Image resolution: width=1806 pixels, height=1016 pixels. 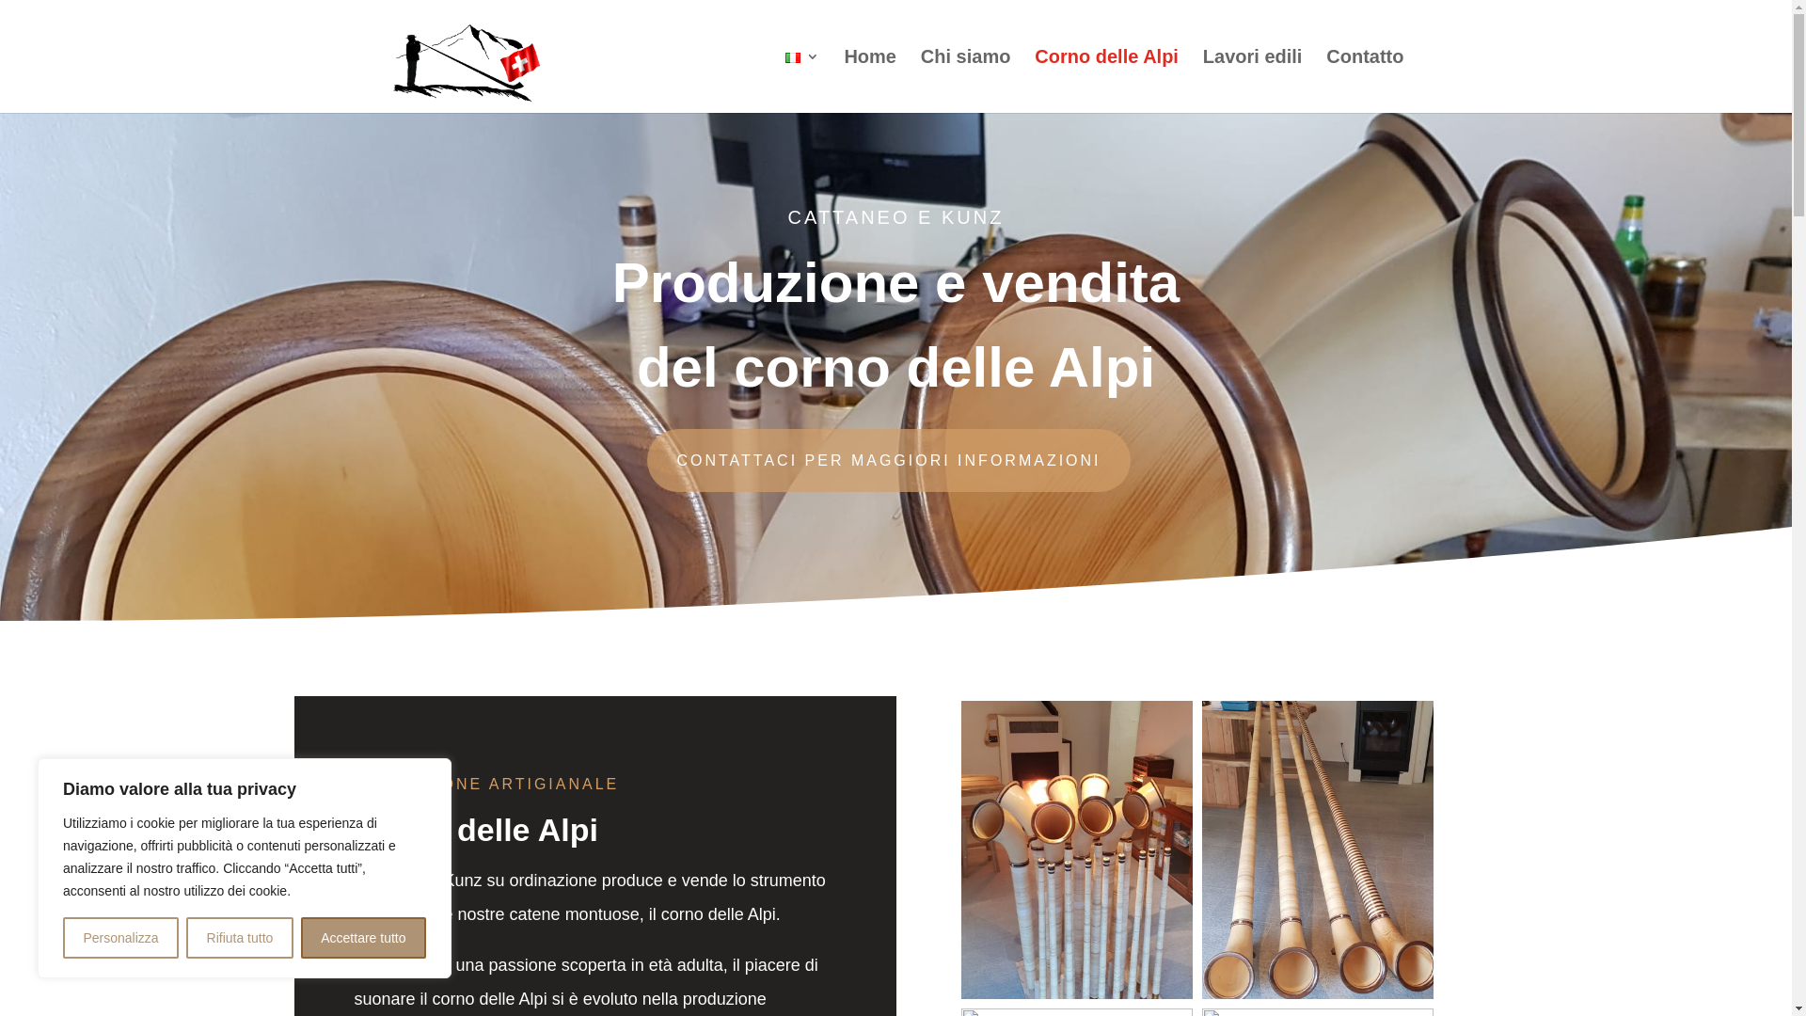 I want to click on Contatto, so click(x=1365, y=81).